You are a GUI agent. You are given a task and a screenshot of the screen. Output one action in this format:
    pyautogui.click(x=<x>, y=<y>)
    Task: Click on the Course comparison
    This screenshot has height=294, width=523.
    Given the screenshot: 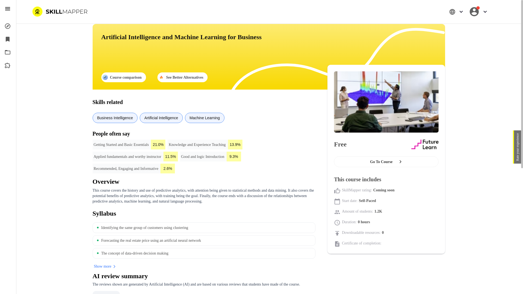 What is the action you would take?
    pyautogui.click(x=124, y=77)
    